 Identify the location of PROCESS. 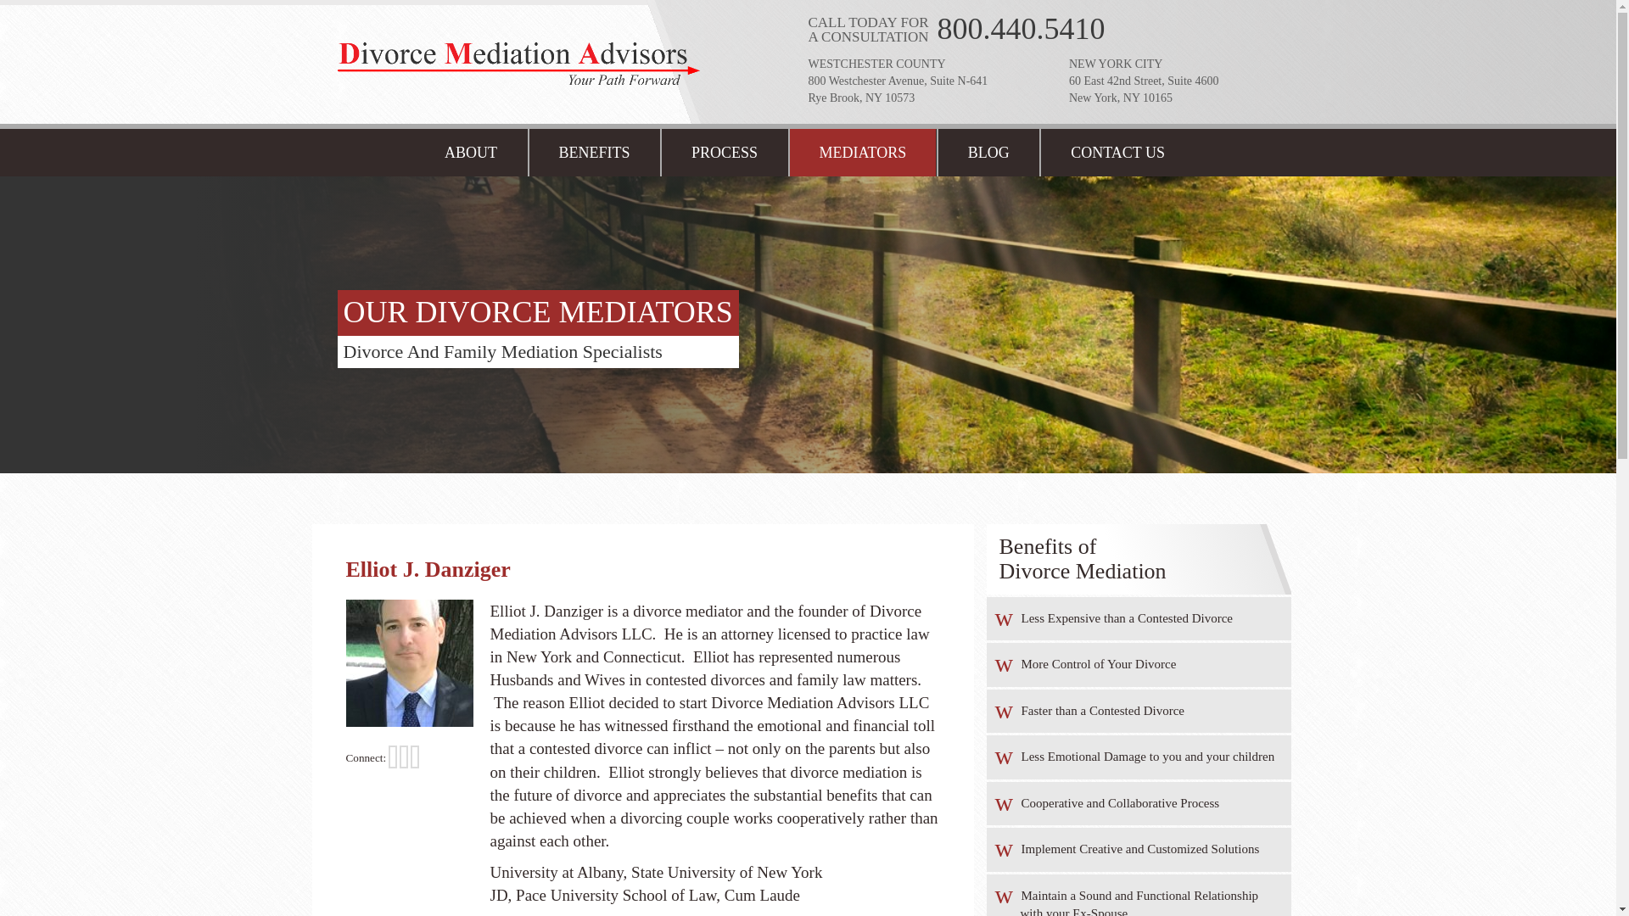
(723, 153).